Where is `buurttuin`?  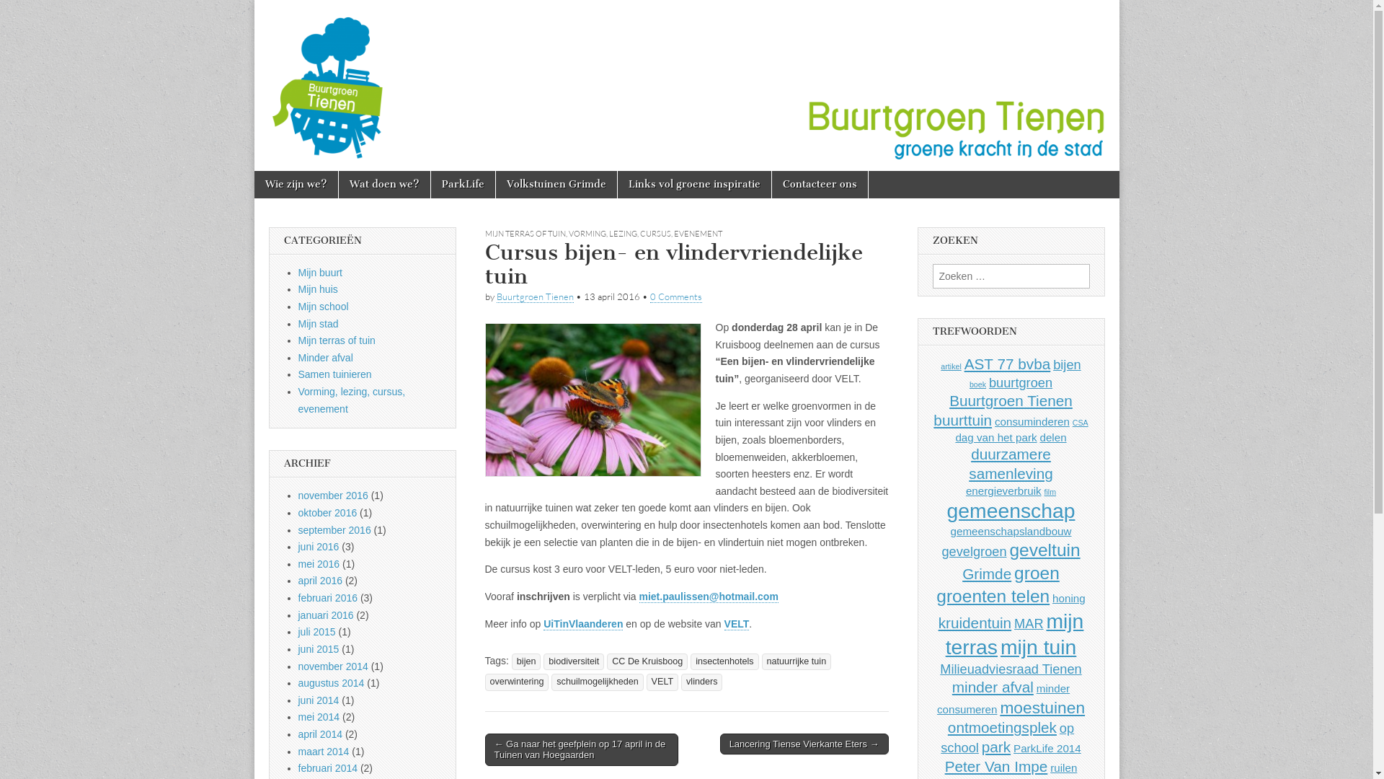 buurttuin is located at coordinates (963, 420).